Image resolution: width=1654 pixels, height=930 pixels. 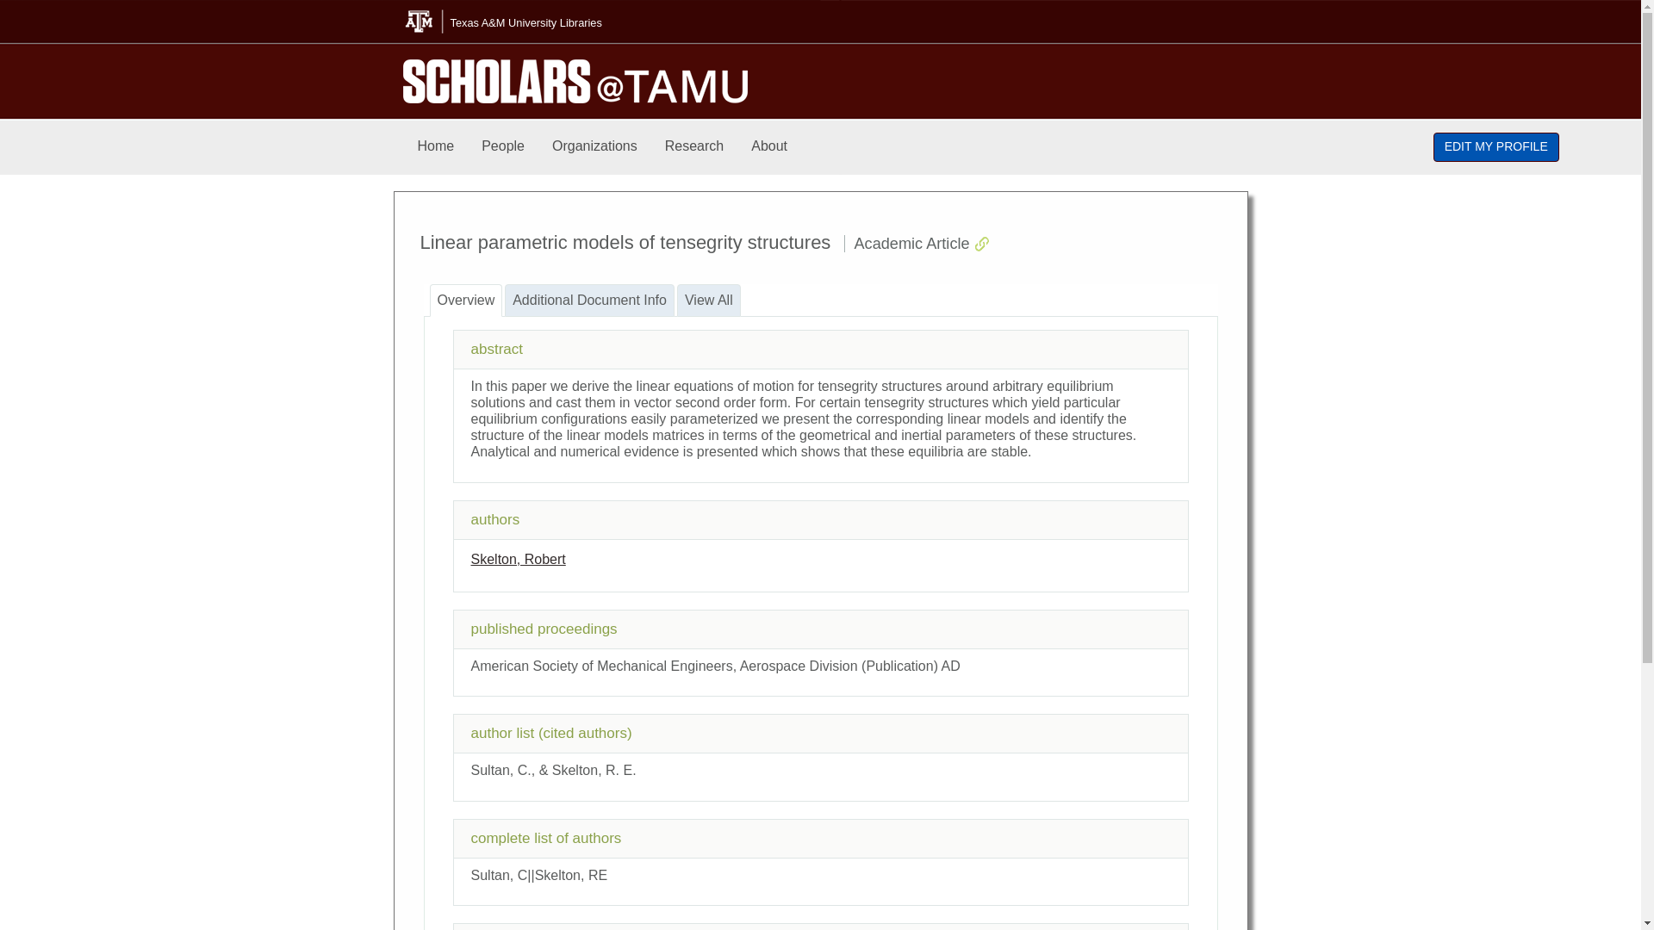 What do you see at coordinates (594, 146) in the screenshot?
I see `Organizations` at bounding box center [594, 146].